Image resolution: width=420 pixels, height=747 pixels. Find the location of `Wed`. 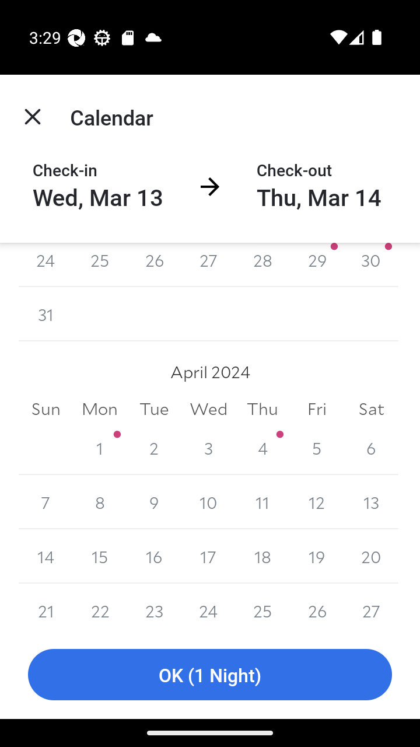

Wed is located at coordinates (208, 409).